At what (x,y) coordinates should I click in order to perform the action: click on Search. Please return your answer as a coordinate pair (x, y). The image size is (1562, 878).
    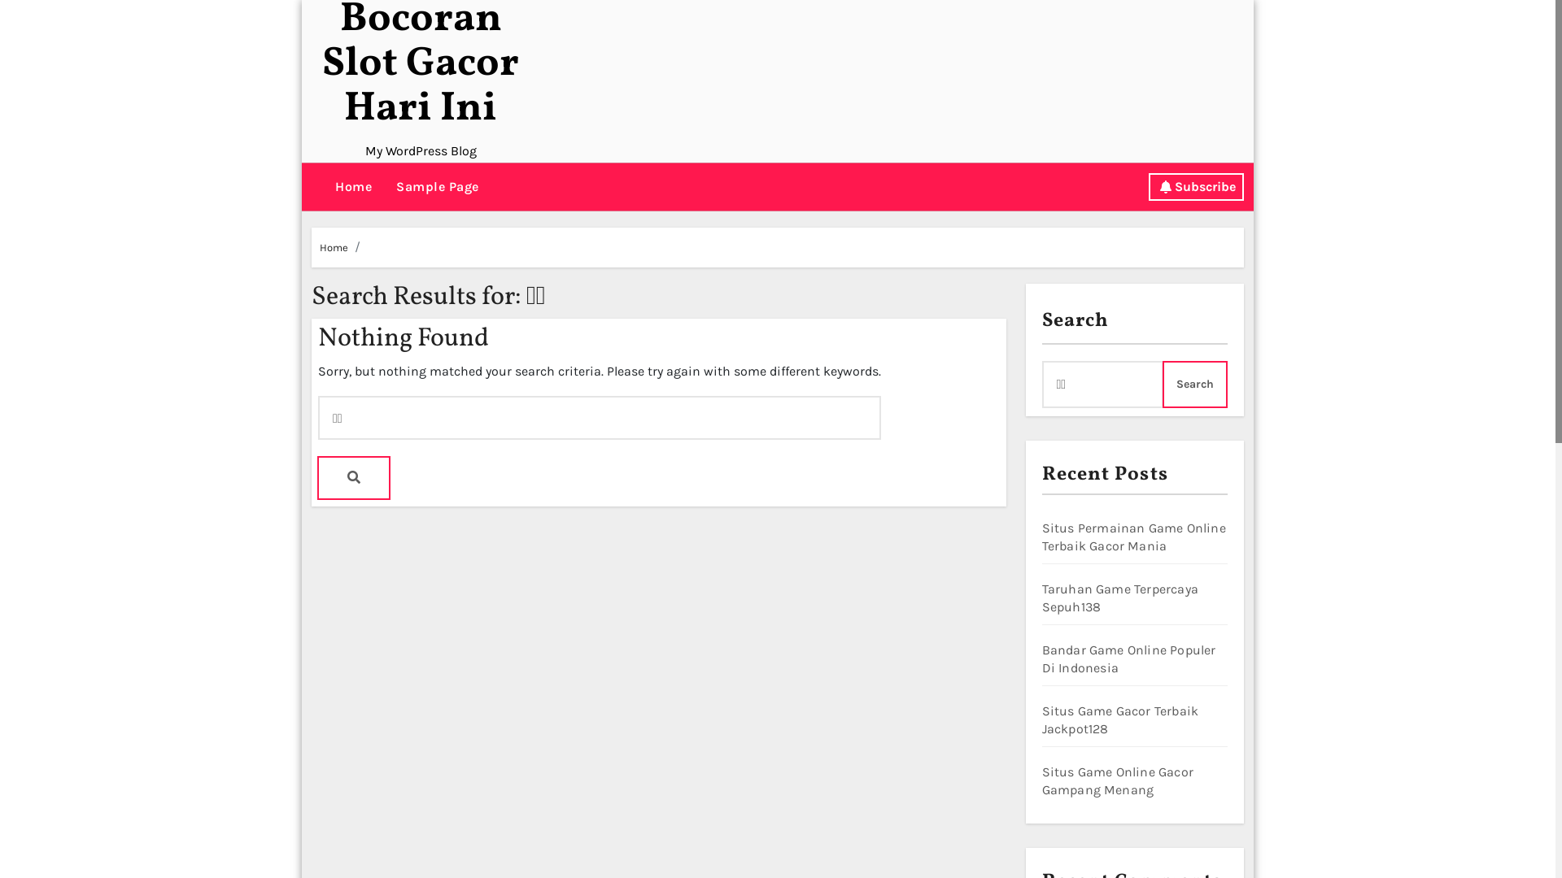
    Looking at the image, I should click on (1195, 385).